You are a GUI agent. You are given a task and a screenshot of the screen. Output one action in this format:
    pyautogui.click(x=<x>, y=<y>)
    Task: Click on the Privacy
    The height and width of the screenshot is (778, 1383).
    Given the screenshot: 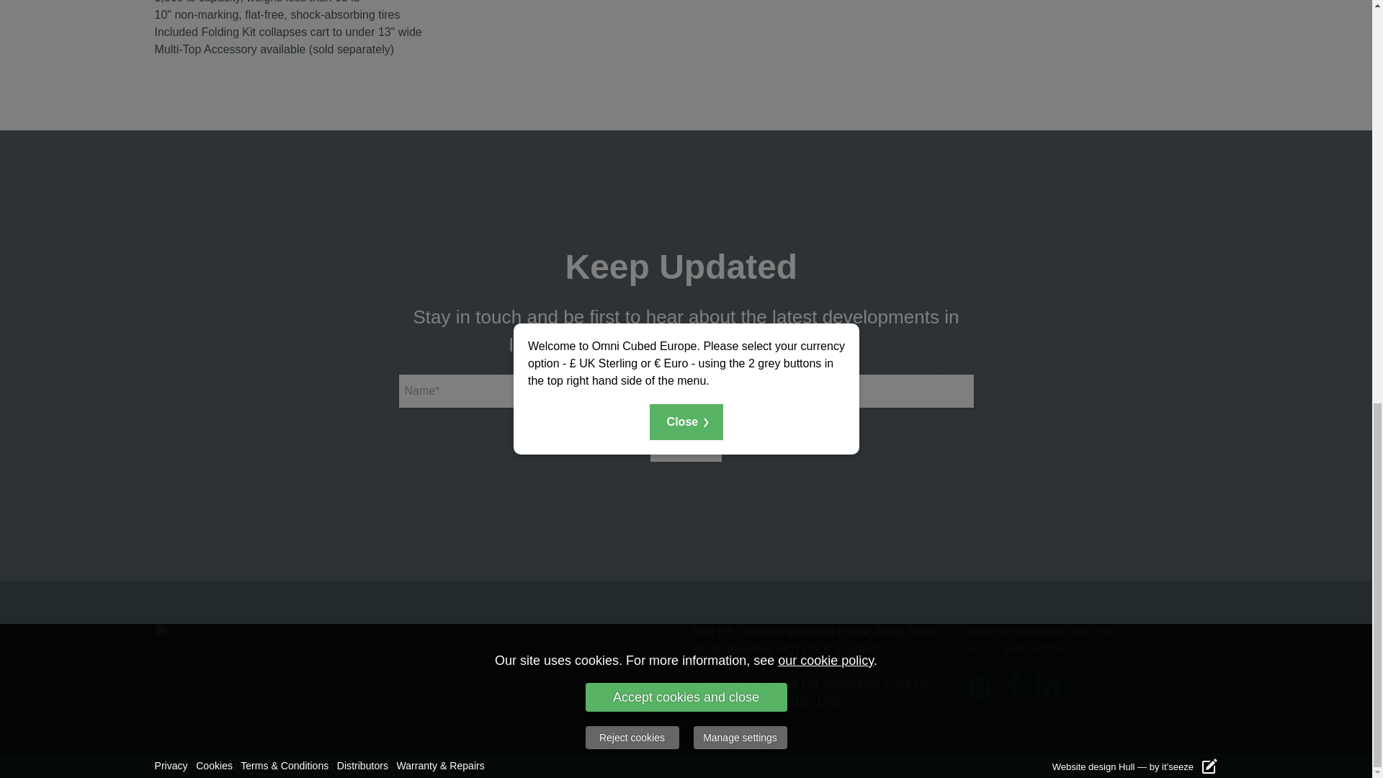 What is the action you would take?
    pyautogui.click(x=170, y=765)
    